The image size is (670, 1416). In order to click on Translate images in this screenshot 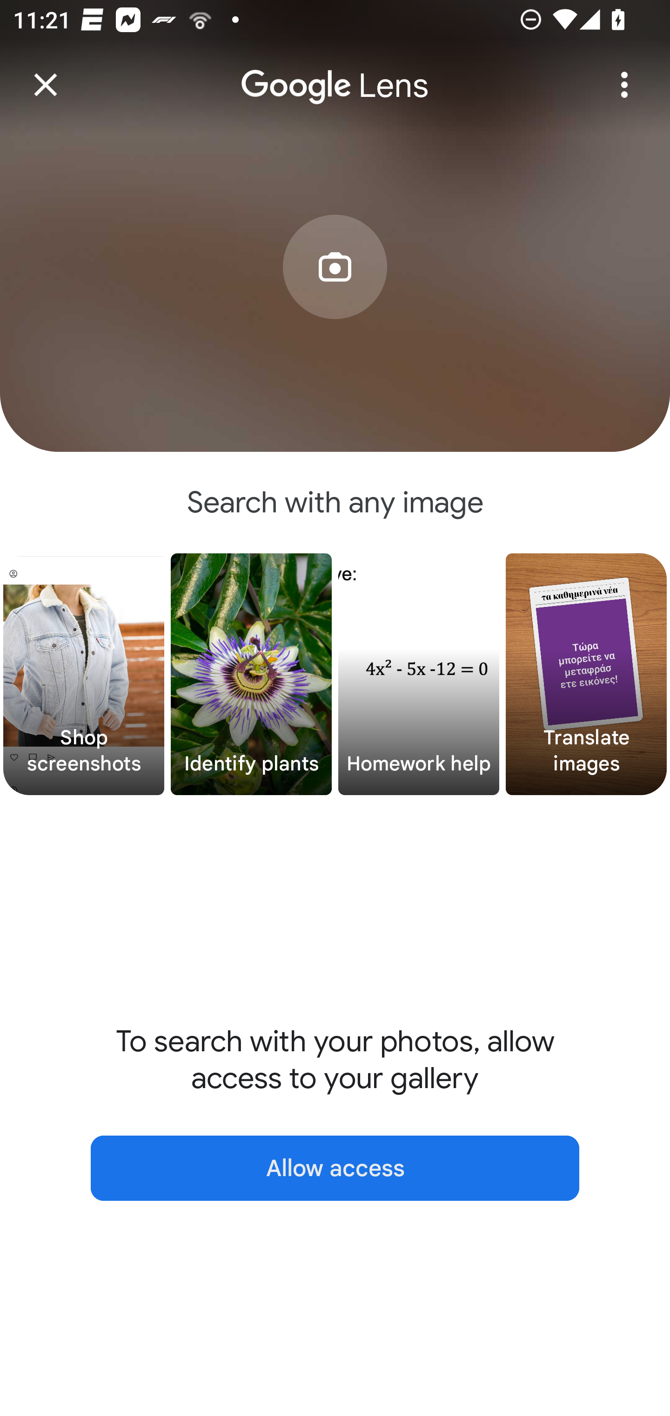, I will do `click(586, 674)`.